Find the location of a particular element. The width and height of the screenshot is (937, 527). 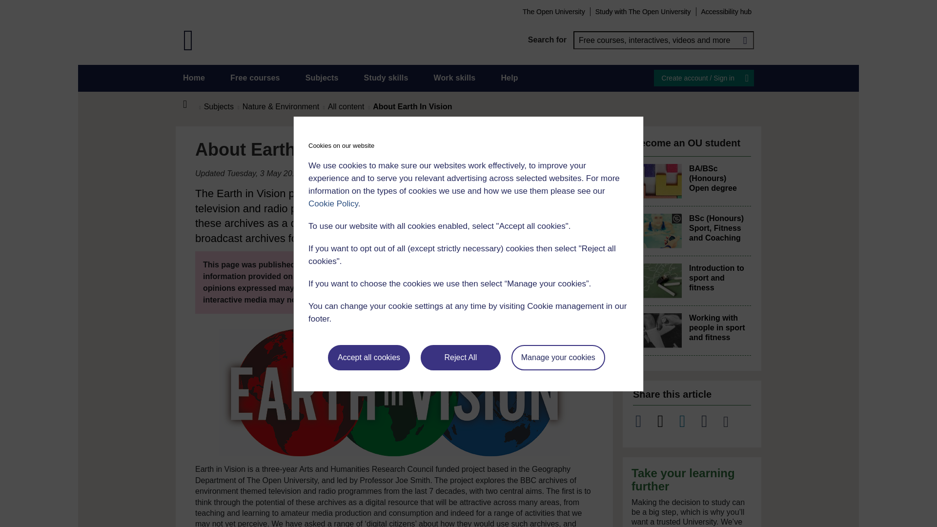

Home is located at coordinates (190, 104).